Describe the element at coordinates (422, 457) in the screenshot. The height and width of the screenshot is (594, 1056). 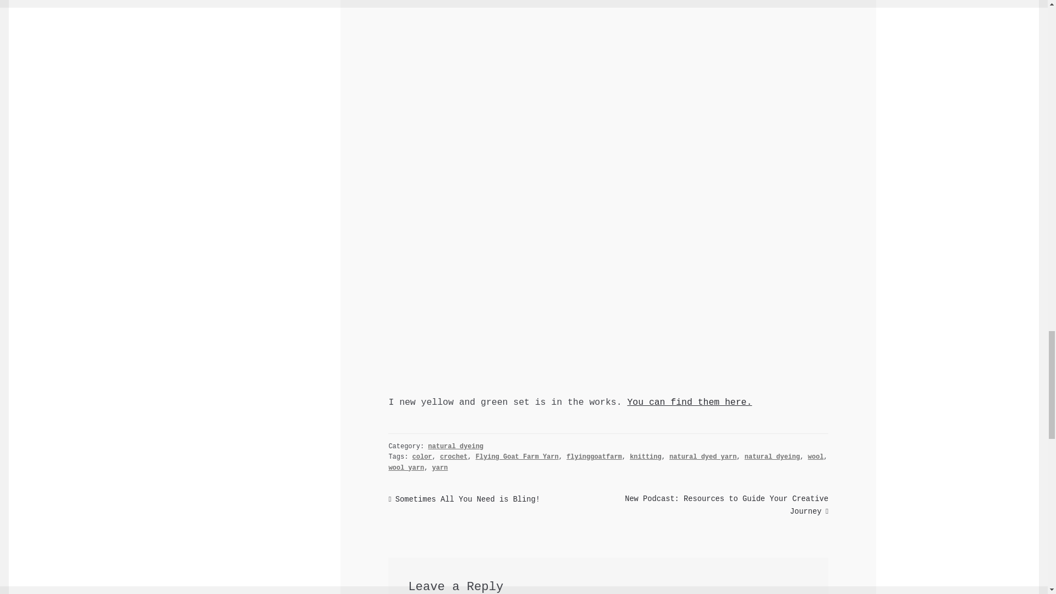
I see `color` at that location.